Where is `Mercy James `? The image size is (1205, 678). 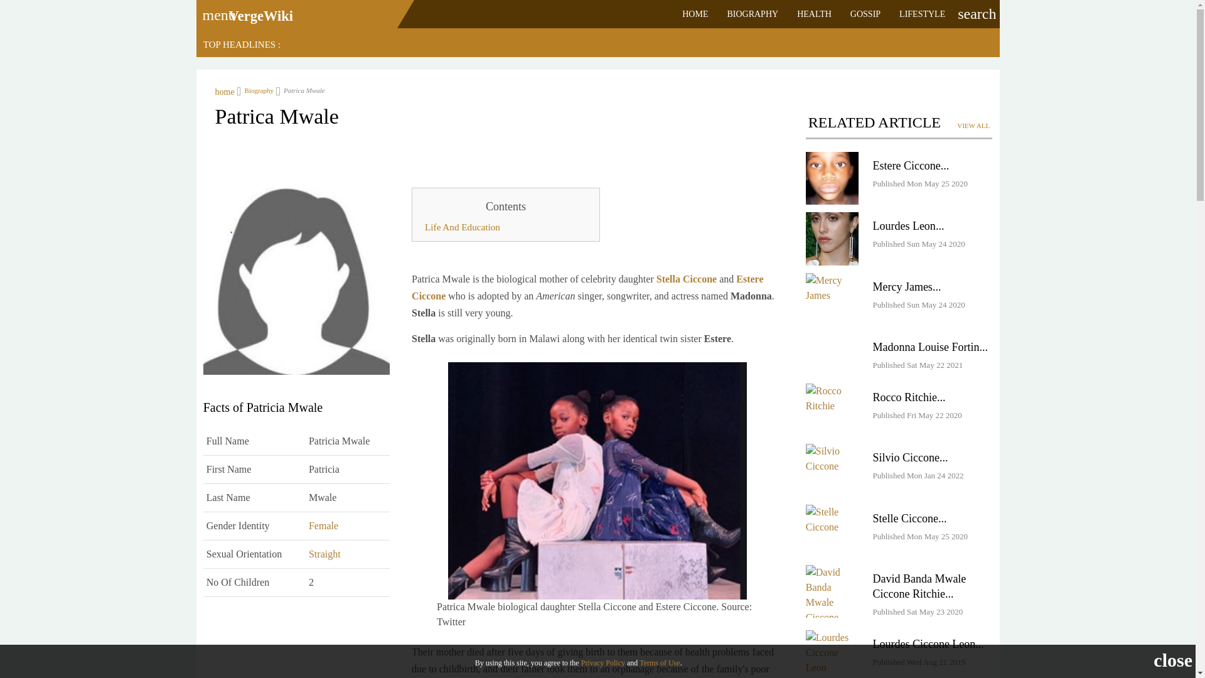
Mercy James  is located at coordinates (902, 286).